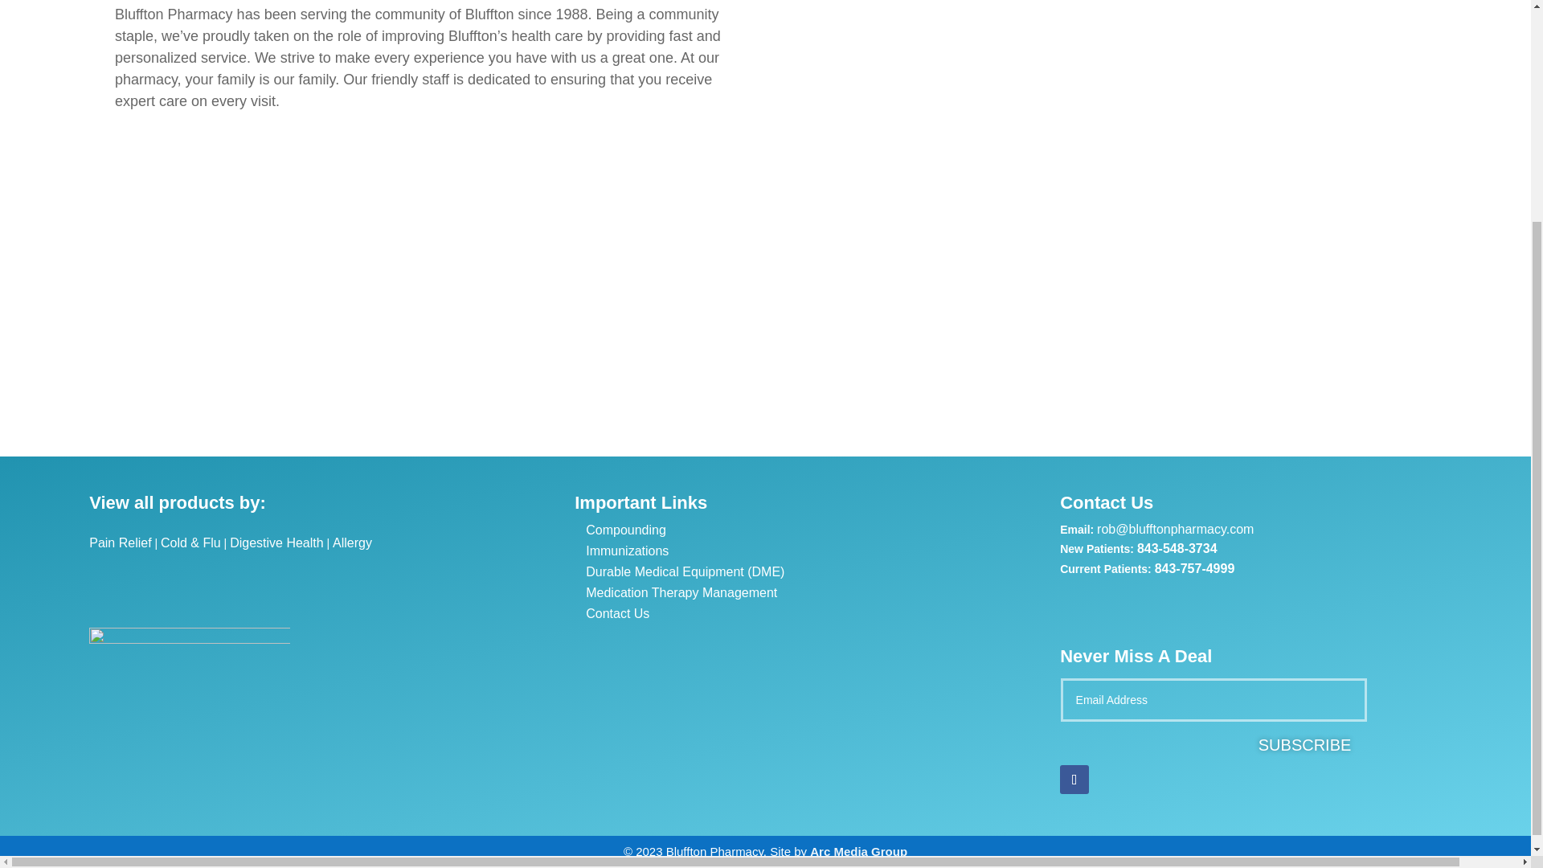  I want to click on Medication Therapy Management, so click(681, 593).